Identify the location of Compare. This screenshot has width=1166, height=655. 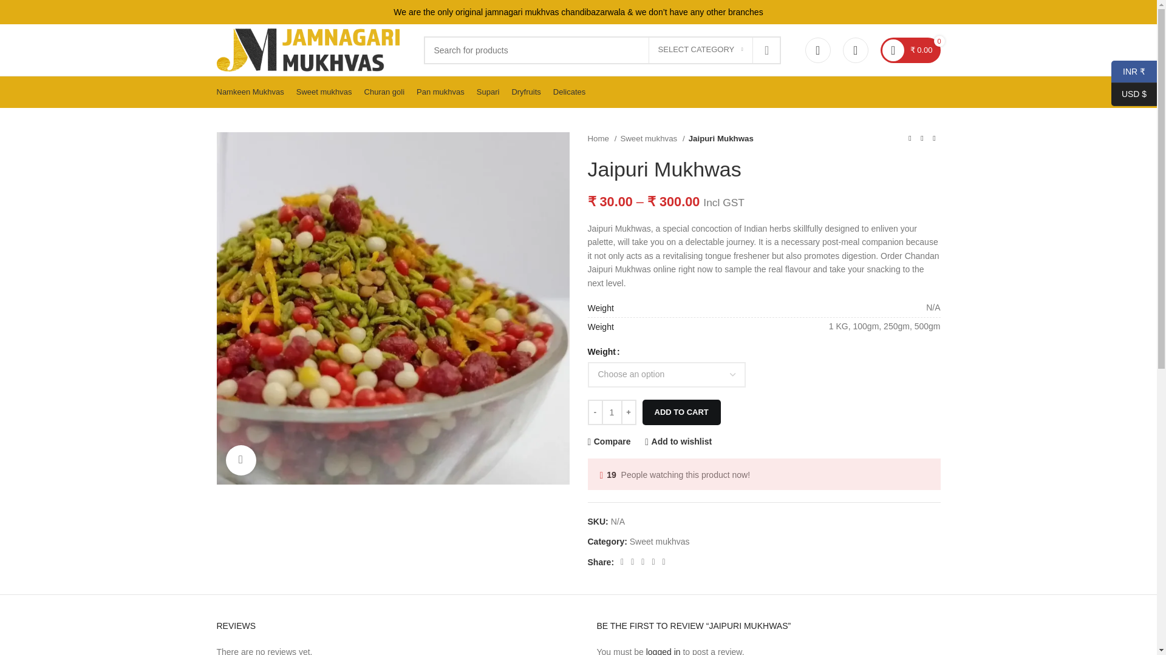
(609, 442).